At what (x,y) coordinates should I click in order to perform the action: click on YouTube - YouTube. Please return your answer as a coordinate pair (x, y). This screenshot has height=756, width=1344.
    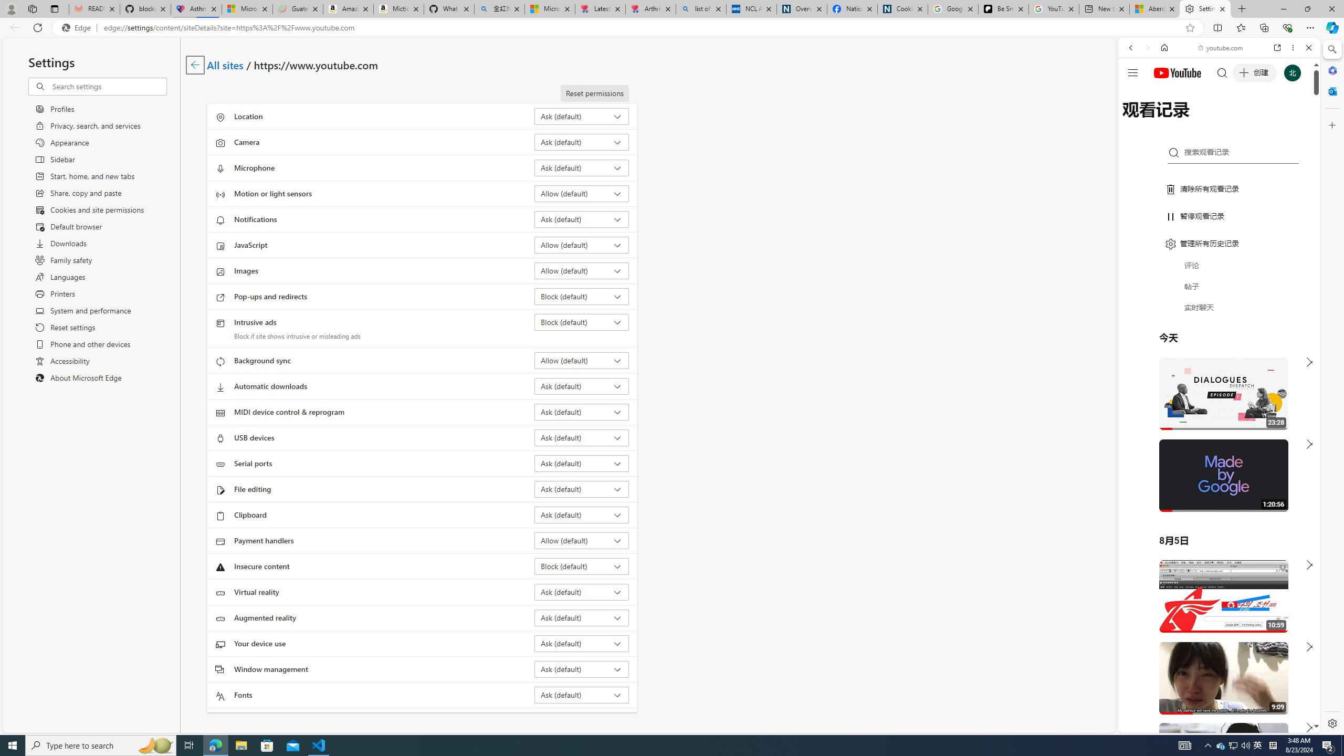
    Looking at the image, I should click on (1215, 518).